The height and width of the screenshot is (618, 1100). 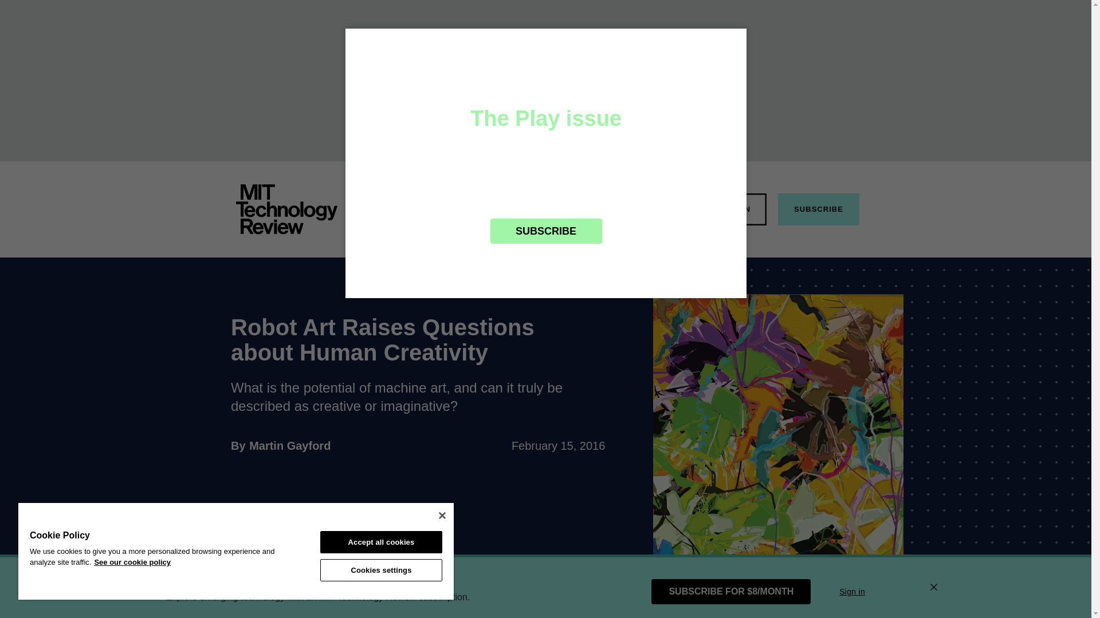 What do you see at coordinates (657, 208) in the screenshot?
I see `Podcasts` at bounding box center [657, 208].